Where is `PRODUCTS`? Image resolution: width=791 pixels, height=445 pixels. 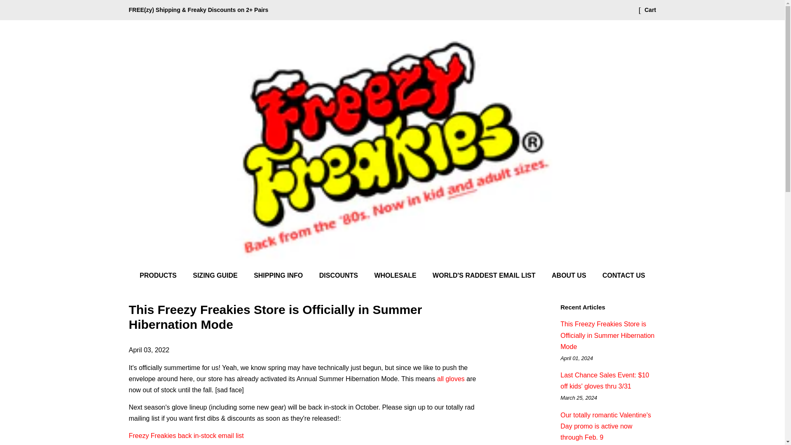 PRODUCTS is located at coordinates (162, 275).